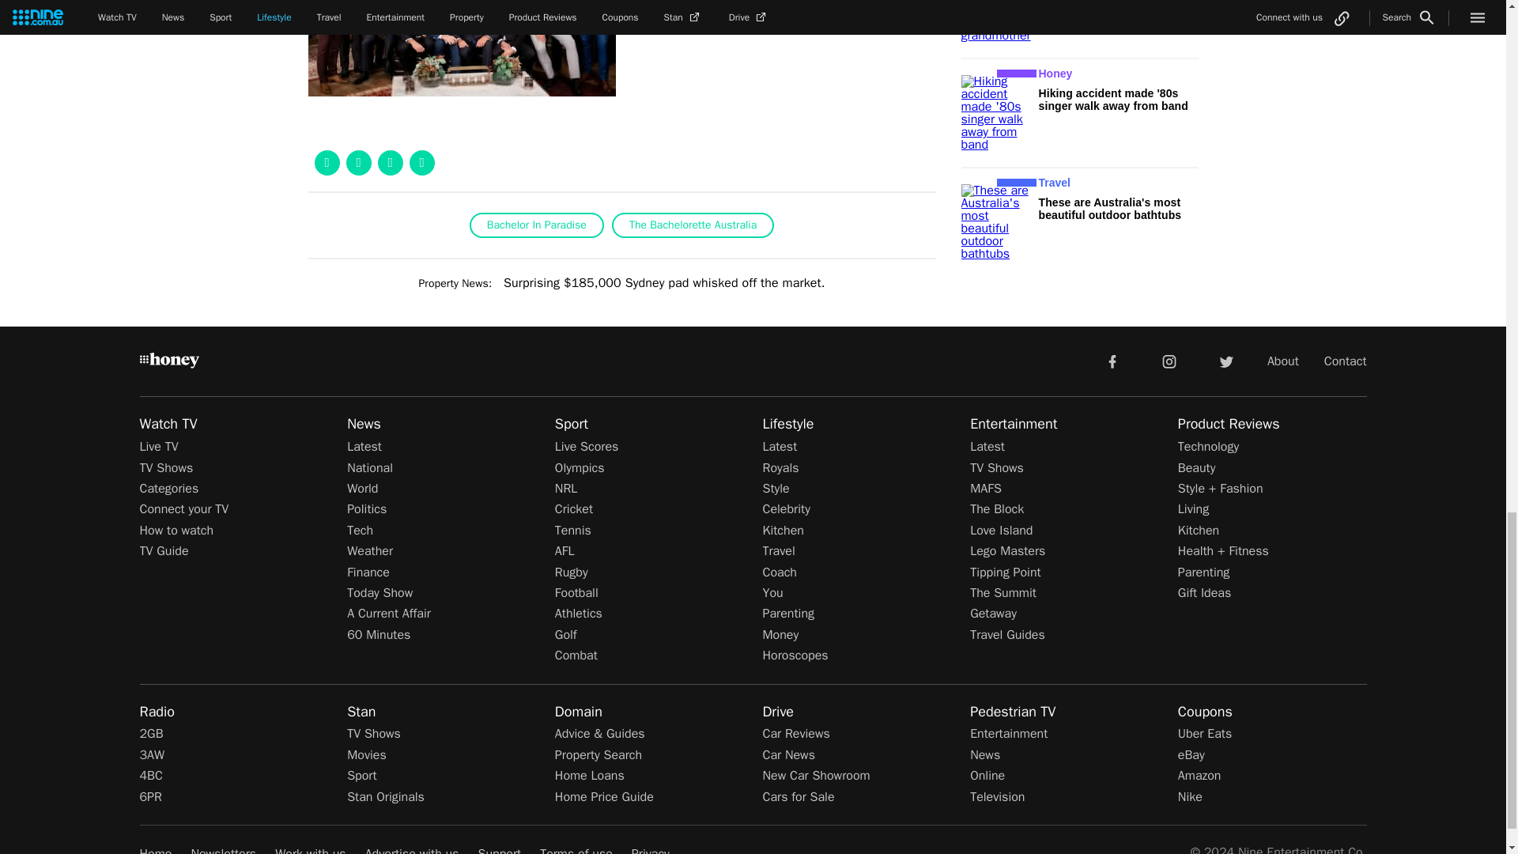 This screenshot has height=854, width=1518. What do you see at coordinates (1225, 361) in the screenshot?
I see `twitter` at bounding box center [1225, 361].